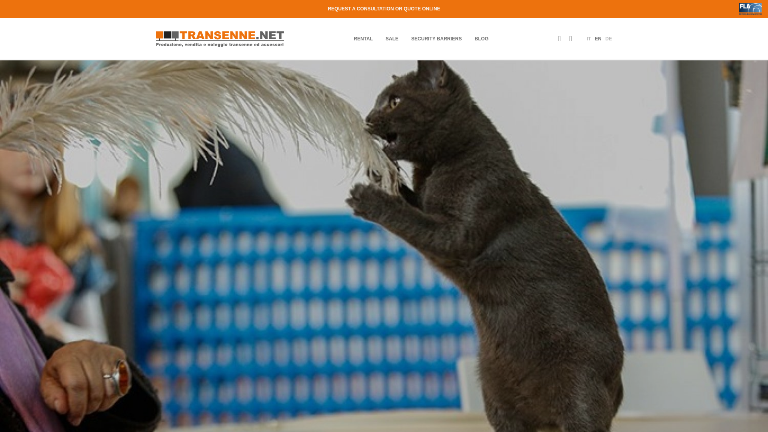 The height and width of the screenshot is (432, 768). What do you see at coordinates (384, 9) in the screenshot?
I see `REQUEST A CONSULTATION OR QUOTE ONLINE` at bounding box center [384, 9].